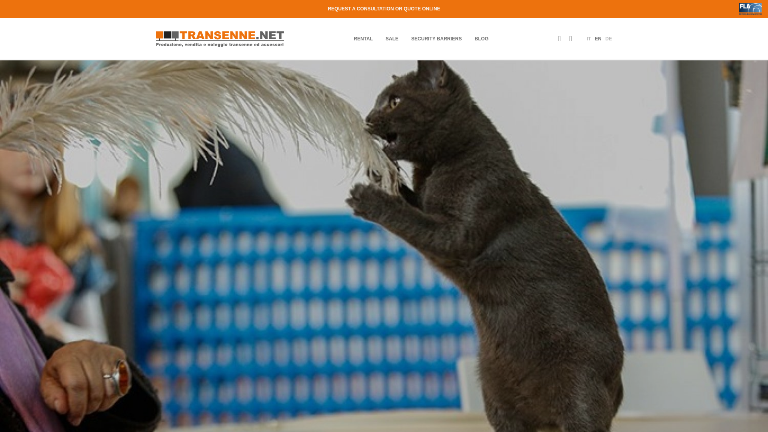 The height and width of the screenshot is (432, 768). What do you see at coordinates (384, 9) in the screenshot?
I see `REQUEST A CONSULTATION OR QUOTE ONLINE` at bounding box center [384, 9].